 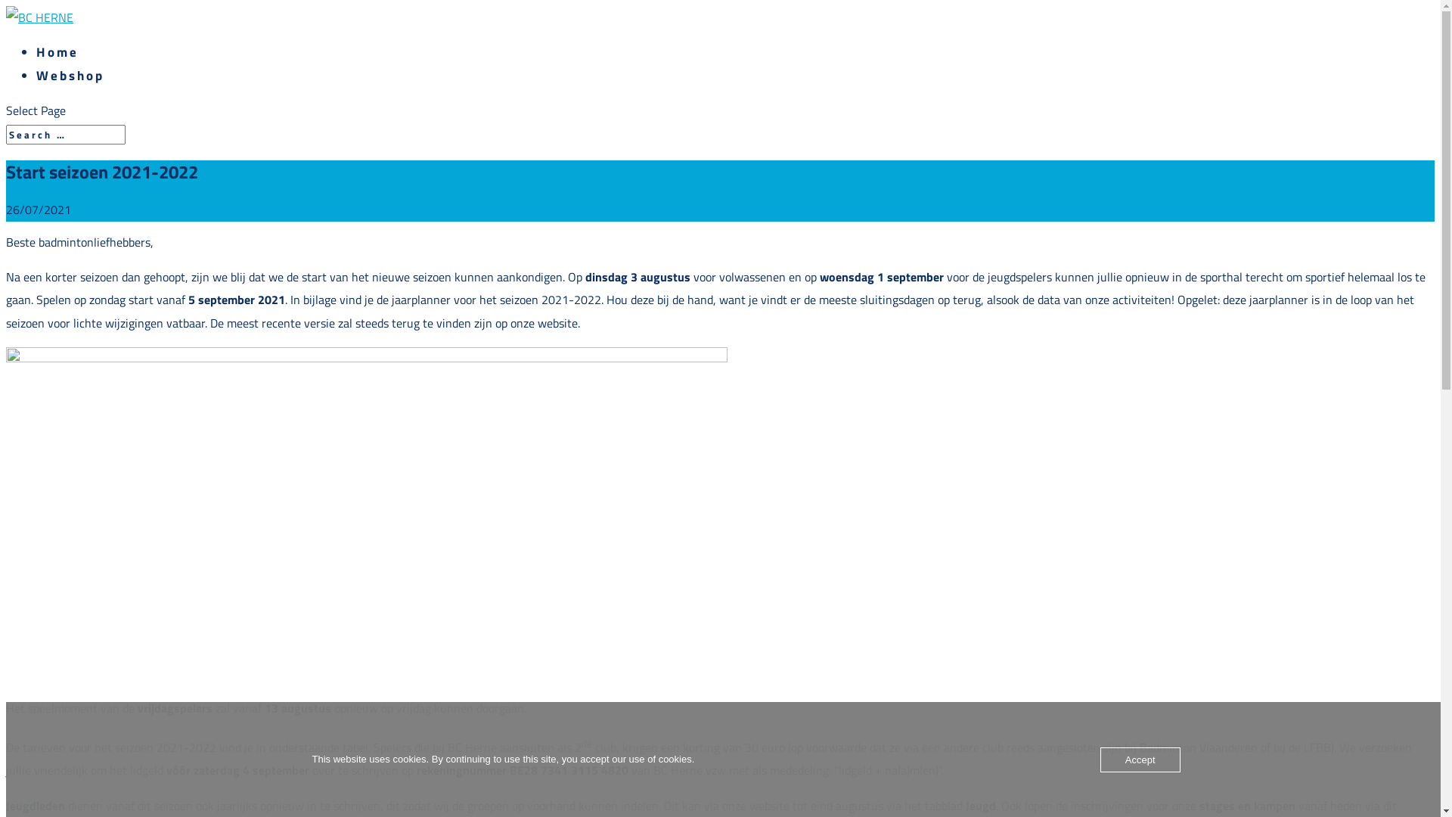 I want to click on Home, so click(x=57, y=52).